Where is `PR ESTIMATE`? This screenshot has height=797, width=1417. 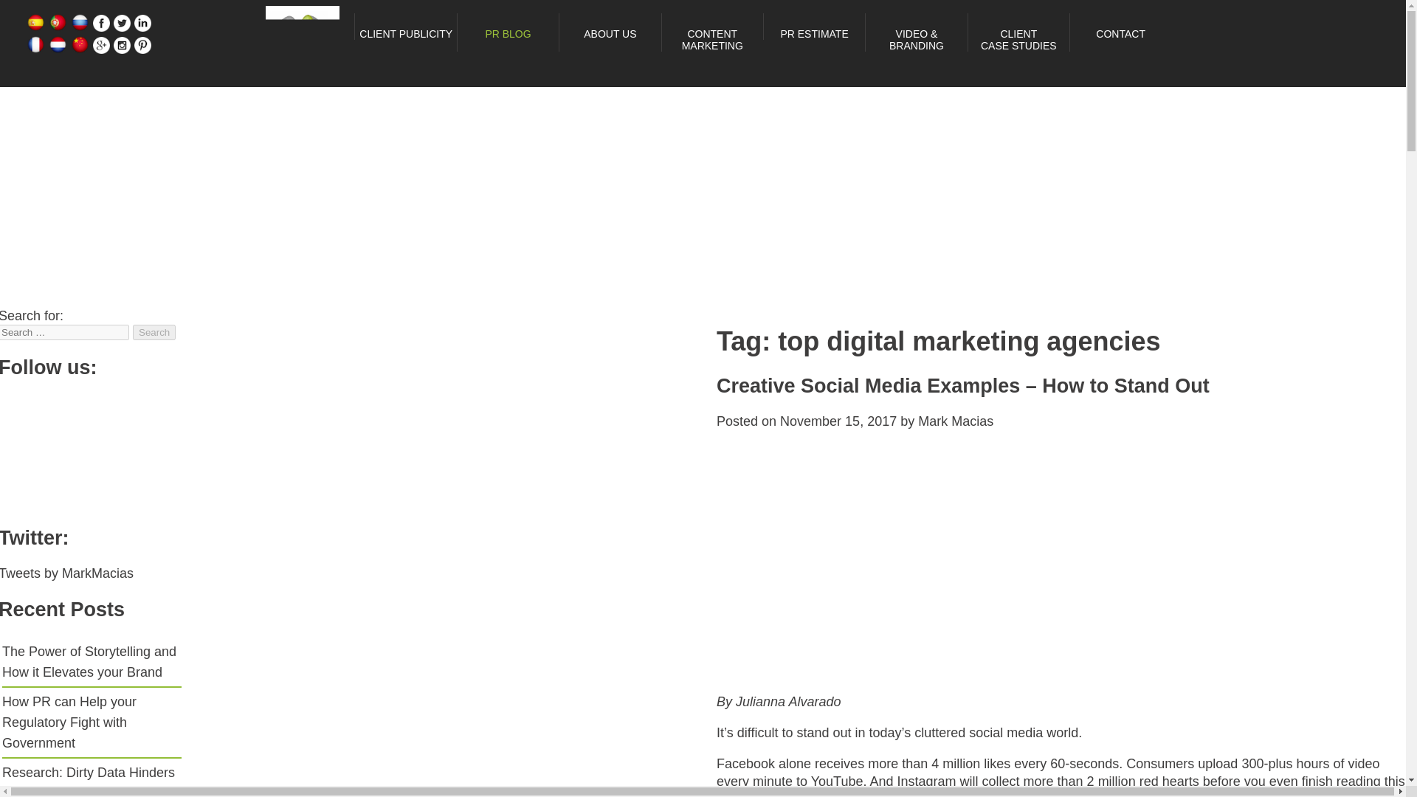 PR ESTIMATE is located at coordinates (1018, 40).